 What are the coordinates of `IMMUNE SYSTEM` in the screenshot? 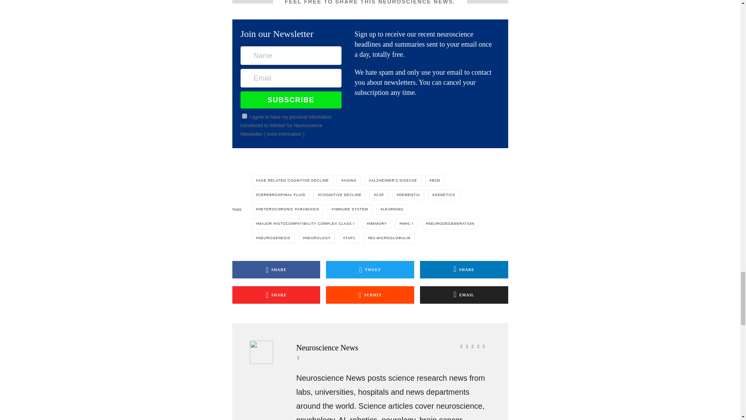 It's located at (350, 209).